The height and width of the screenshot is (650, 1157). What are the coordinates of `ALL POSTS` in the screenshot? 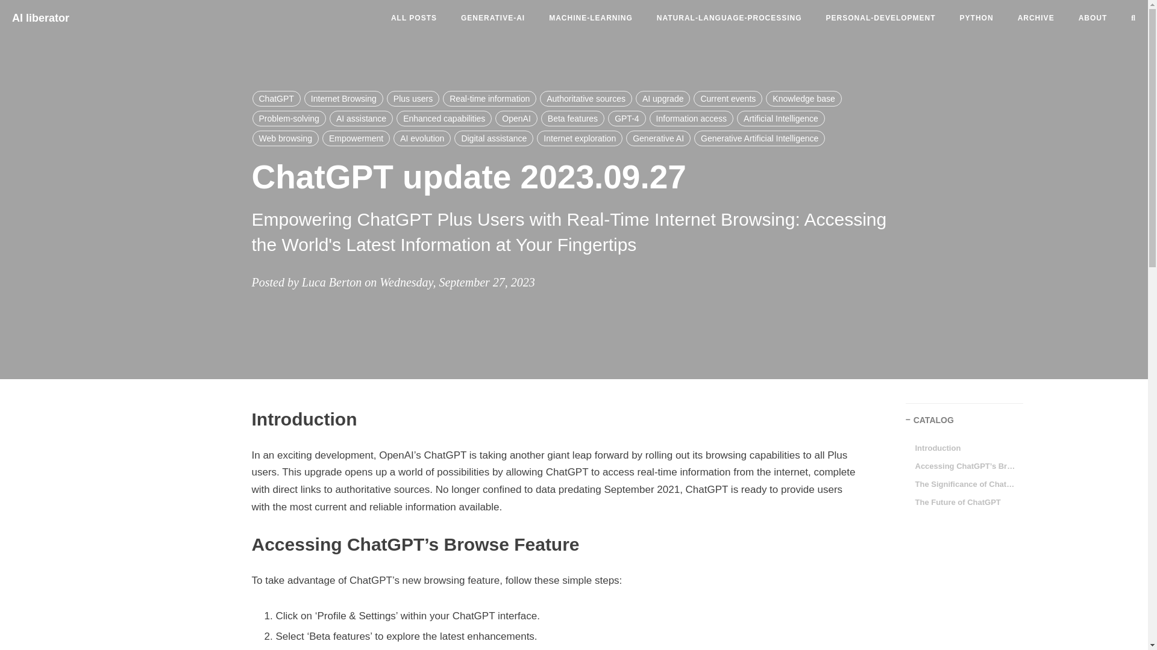 It's located at (413, 18).